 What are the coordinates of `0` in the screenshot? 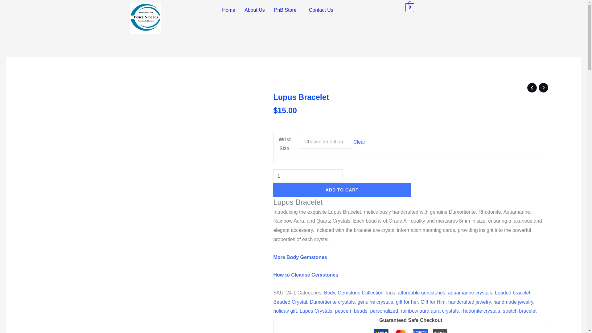 It's located at (410, 7).